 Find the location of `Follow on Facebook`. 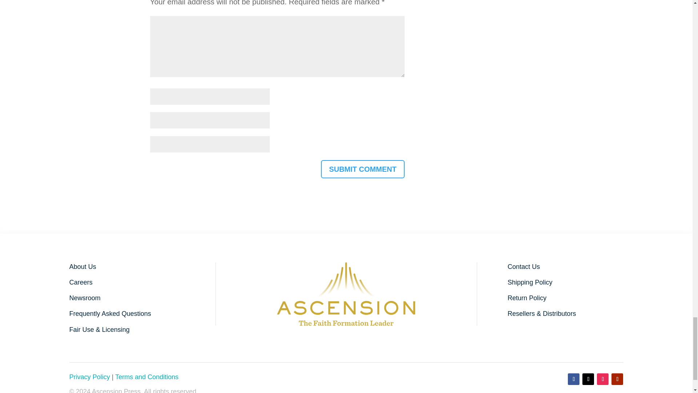

Follow on Facebook is located at coordinates (574, 379).